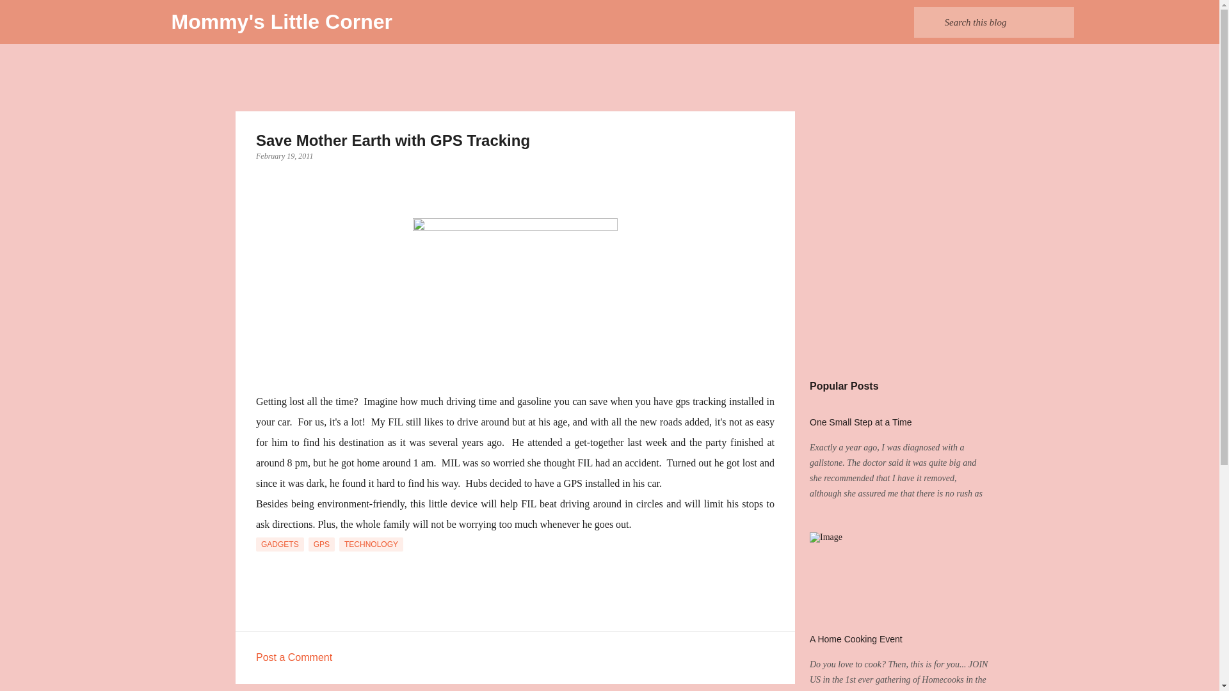 The width and height of the screenshot is (1229, 691). What do you see at coordinates (293, 657) in the screenshot?
I see `Post a Comment` at bounding box center [293, 657].